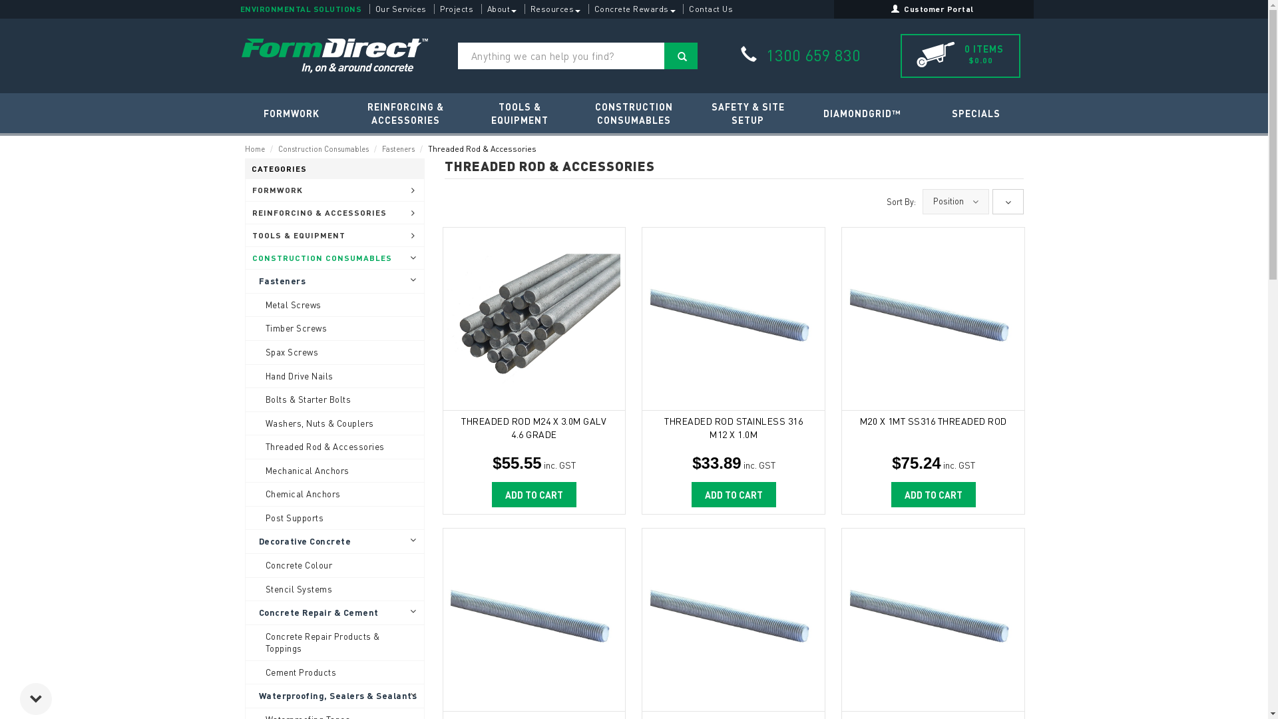 This screenshot has width=1278, height=719. Describe the element at coordinates (1008, 202) in the screenshot. I see `Set Descending Direction` at that location.